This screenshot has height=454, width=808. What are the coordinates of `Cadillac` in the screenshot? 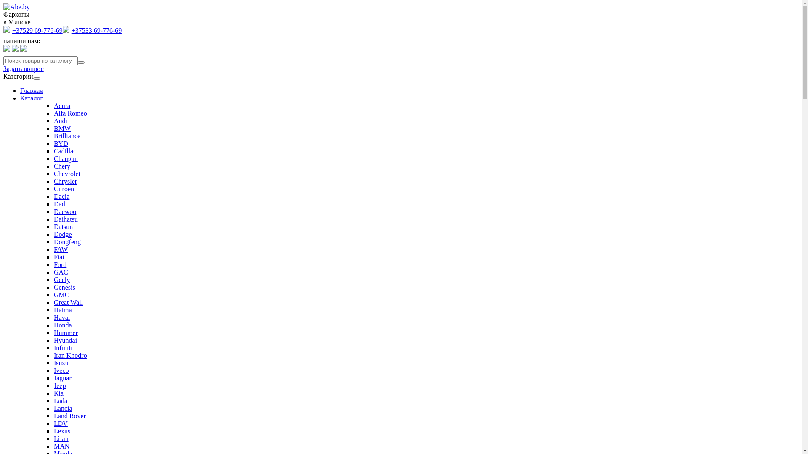 It's located at (65, 151).